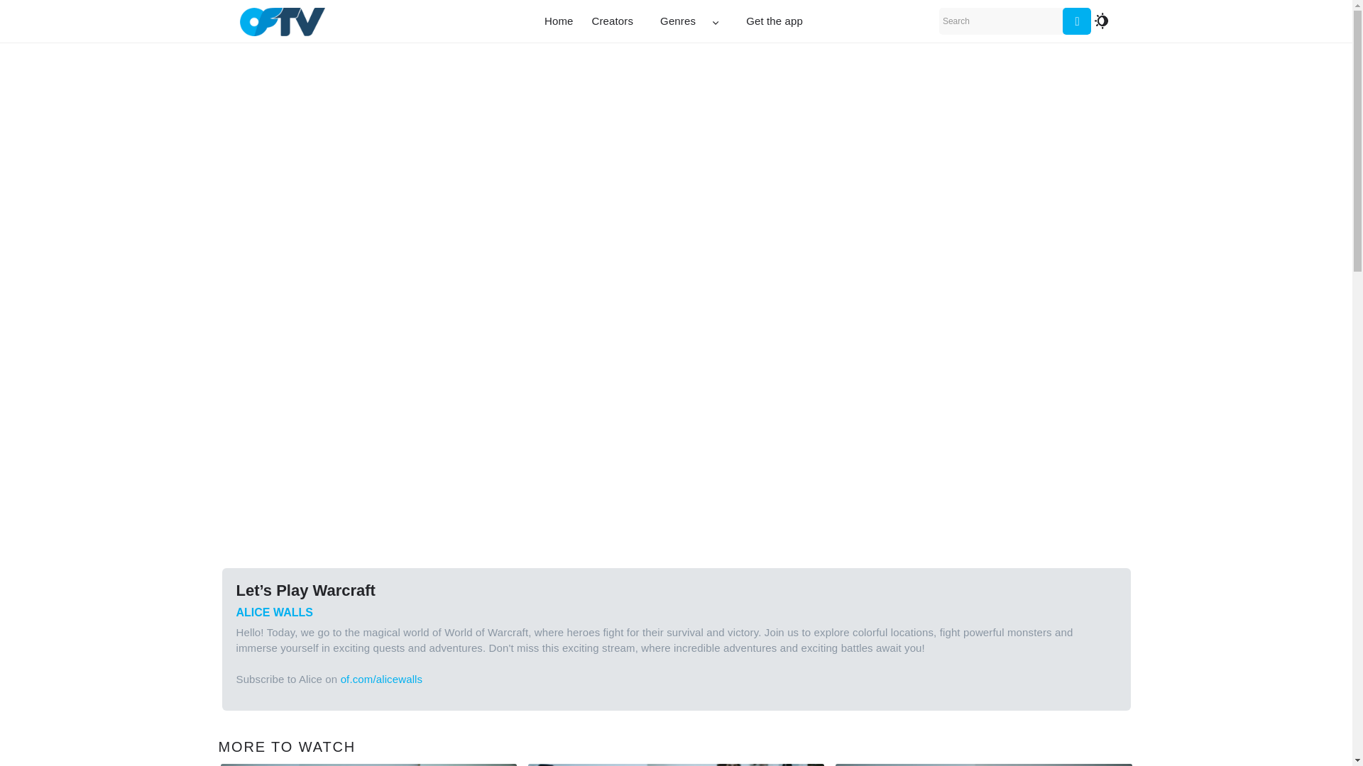  I want to click on home, so click(559, 21).